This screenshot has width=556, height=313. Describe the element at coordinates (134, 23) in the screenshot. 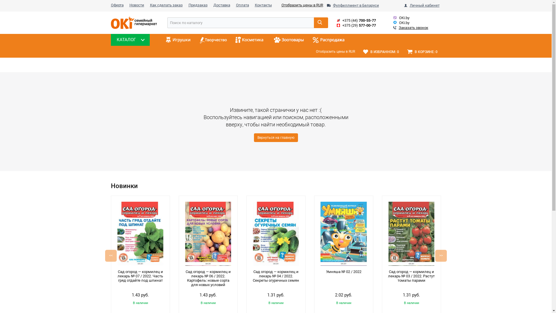

I see `OKi.by` at that location.